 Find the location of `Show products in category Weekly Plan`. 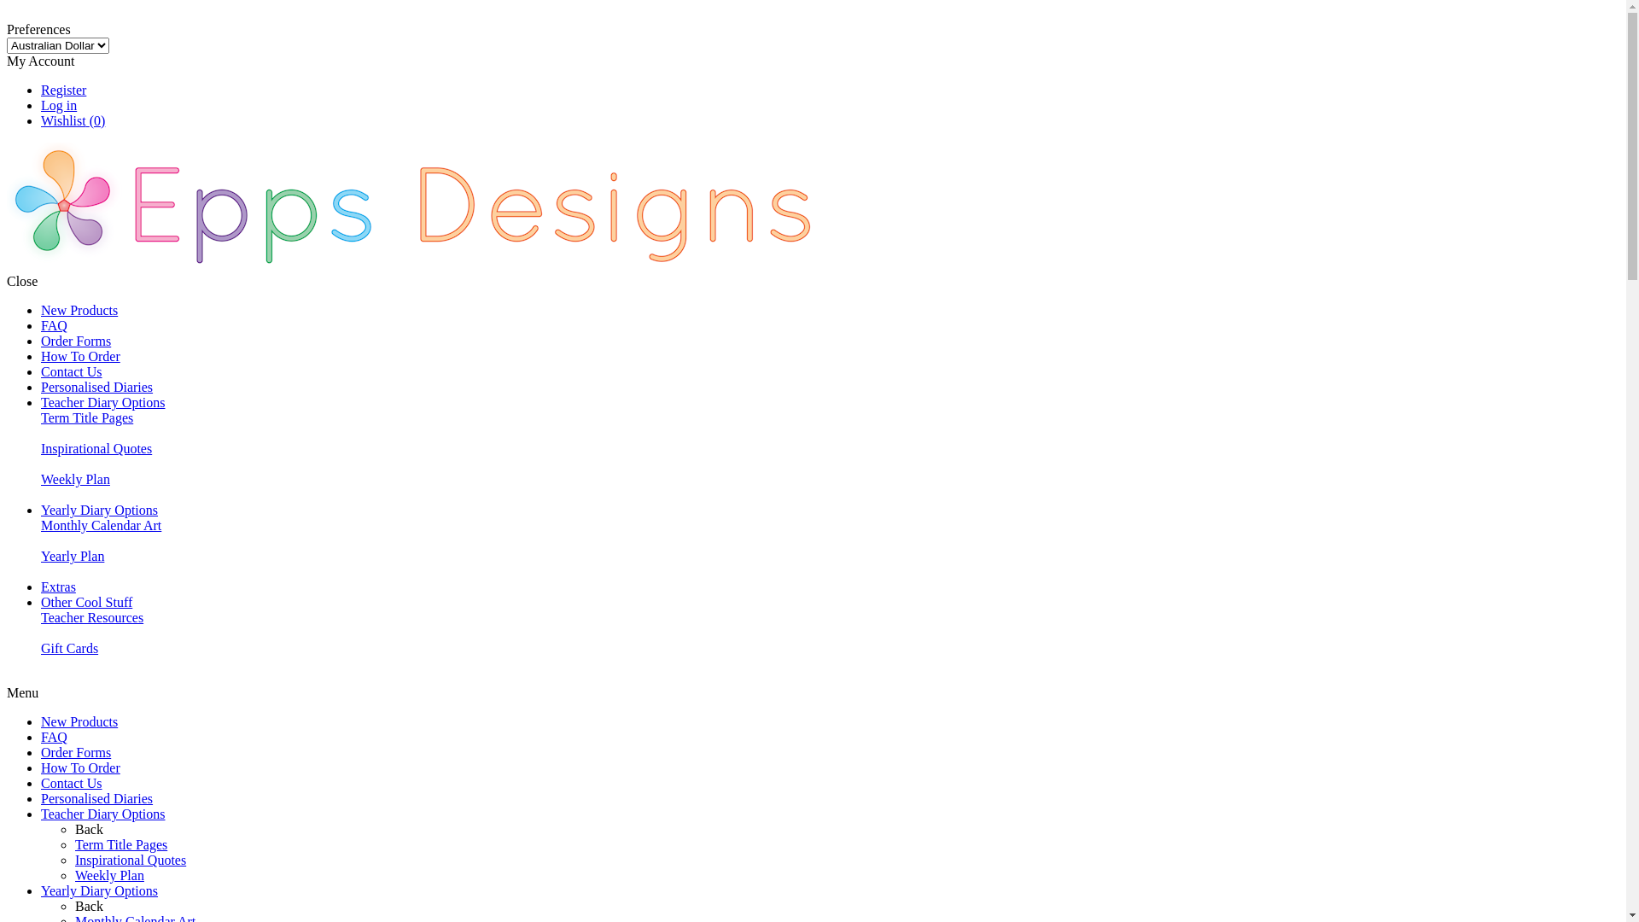

Show products in category Weekly Plan is located at coordinates (41, 495).